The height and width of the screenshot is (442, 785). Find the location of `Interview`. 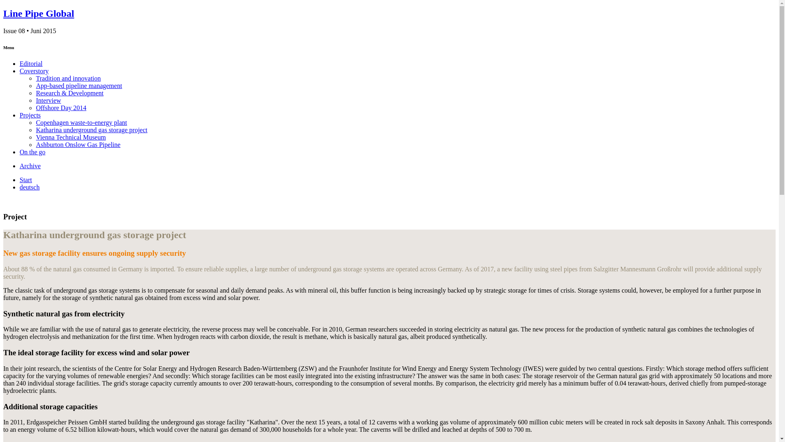

Interview is located at coordinates (48, 100).